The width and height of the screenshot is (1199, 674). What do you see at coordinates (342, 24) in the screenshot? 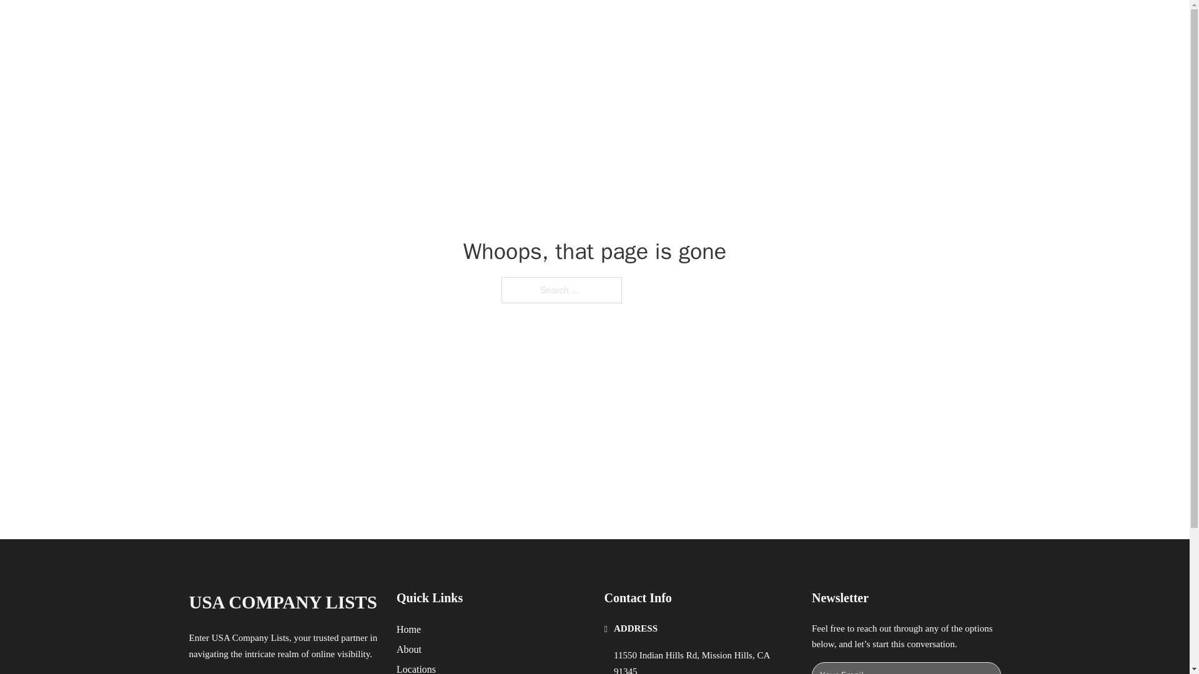
I see `USA COMPANY LISTS` at bounding box center [342, 24].